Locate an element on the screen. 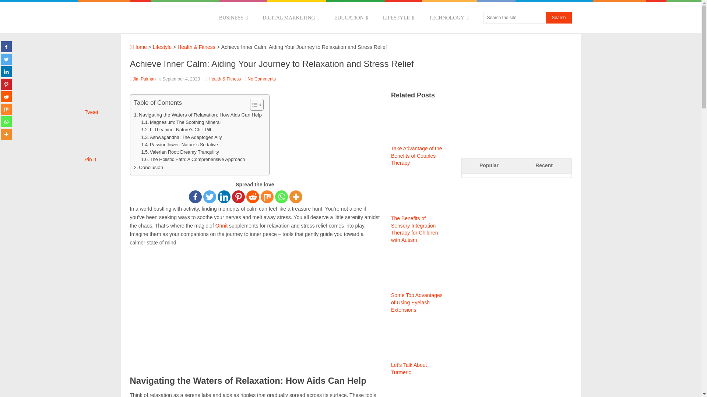 Image resolution: width=707 pixels, height=397 pixels. Conclusion is located at coordinates (149, 167).